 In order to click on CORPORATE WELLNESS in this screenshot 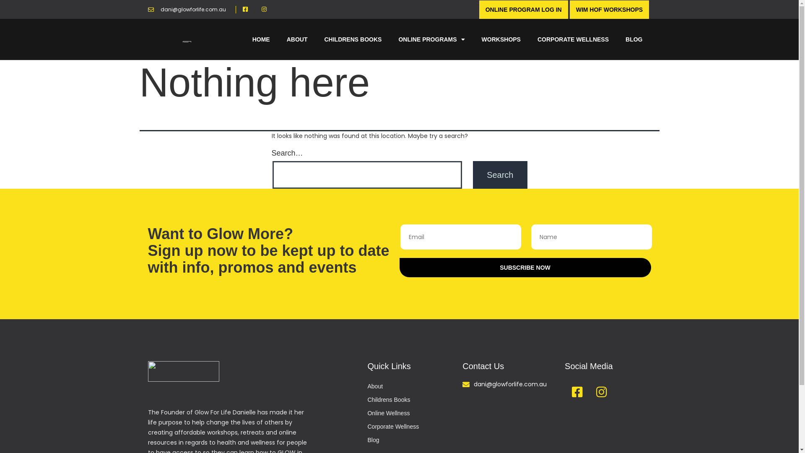, I will do `click(573, 39)`.